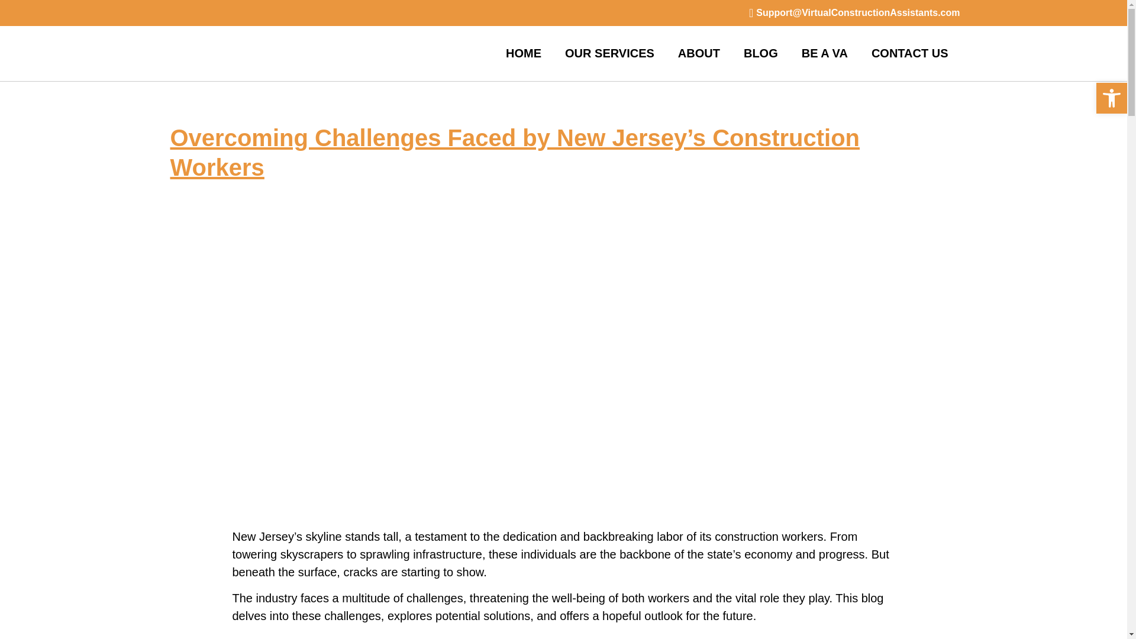 The height and width of the screenshot is (639, 1136). Describe the element at coordinates (760, 53) in the screenshot. I see `BLOG` at that location.